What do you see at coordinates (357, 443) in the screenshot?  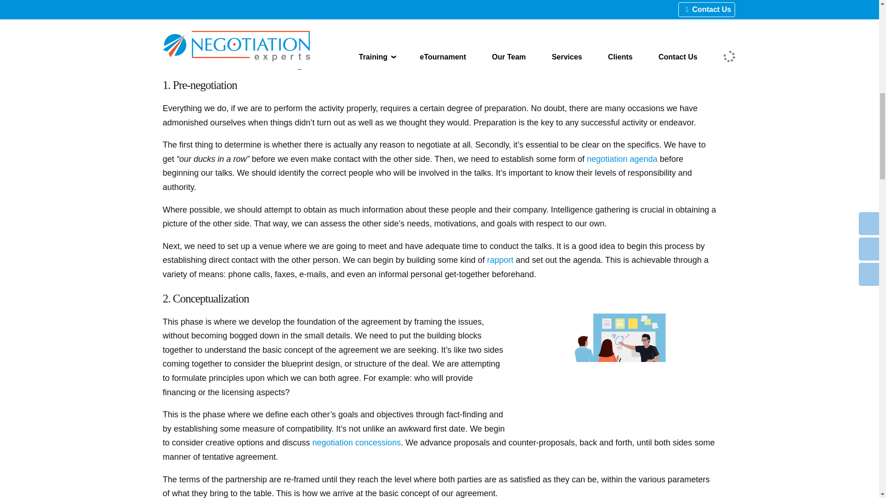 I see `concession` at bounding box center [357, 443].